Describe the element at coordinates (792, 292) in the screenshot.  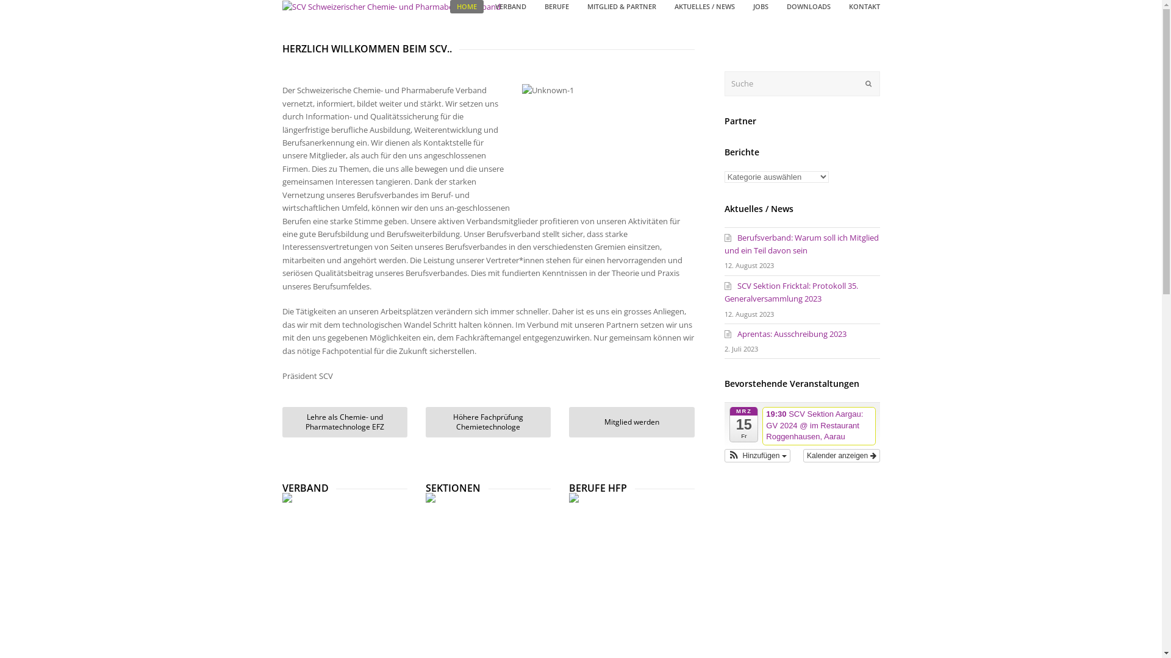
I see `SCV Sektion Fricktal: Protokoll 35. Generalversammlung 2023` at that location.